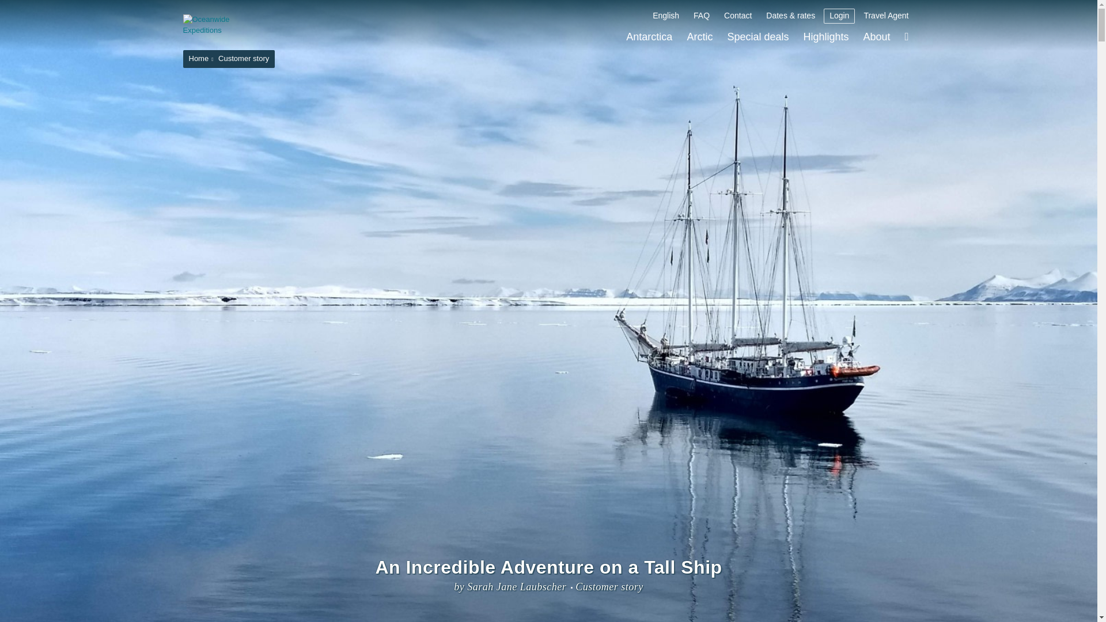 The width and height of the screenshot is (1106, 622). Describe the element at coordinates (839, 16) in the screenshot. I see `Login` at that location.